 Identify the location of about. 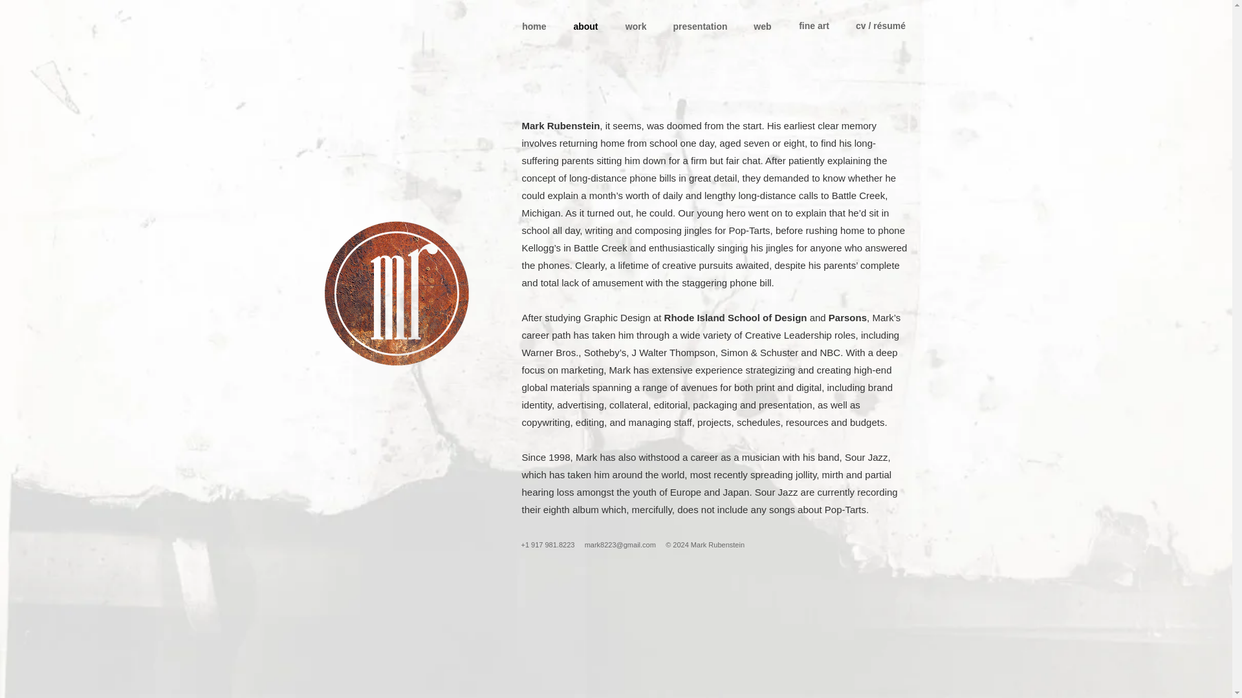
(583, 26).